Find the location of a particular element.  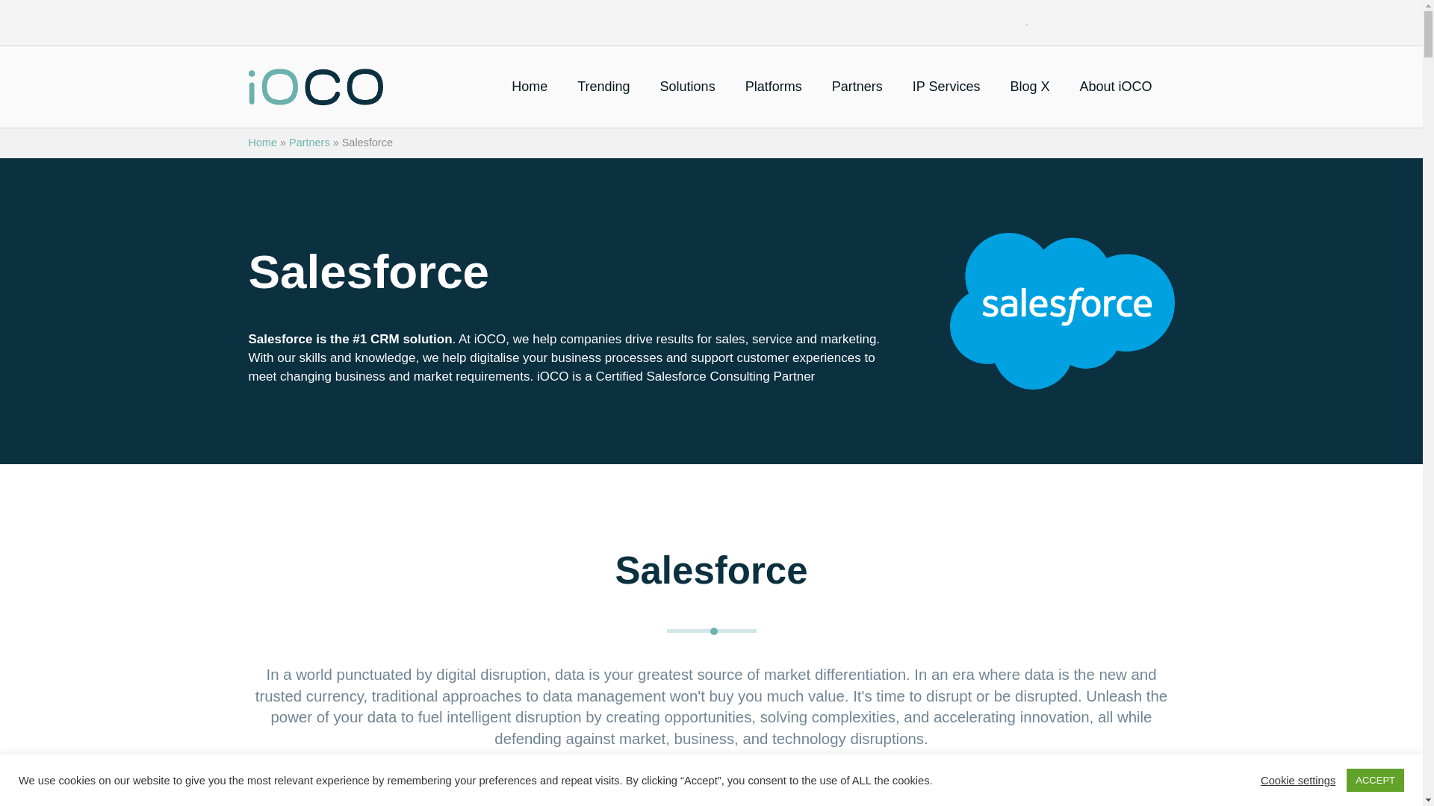

Download Brochure is located at coordinates (711, 788).